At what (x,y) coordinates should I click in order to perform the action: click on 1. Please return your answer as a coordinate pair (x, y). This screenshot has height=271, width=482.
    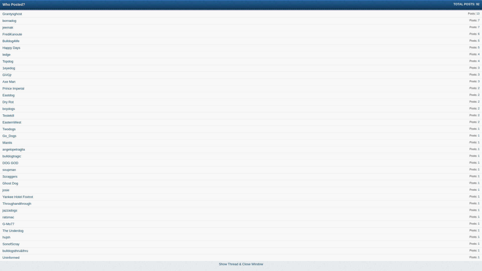
    Looking at the image, I should click on (479, 190).